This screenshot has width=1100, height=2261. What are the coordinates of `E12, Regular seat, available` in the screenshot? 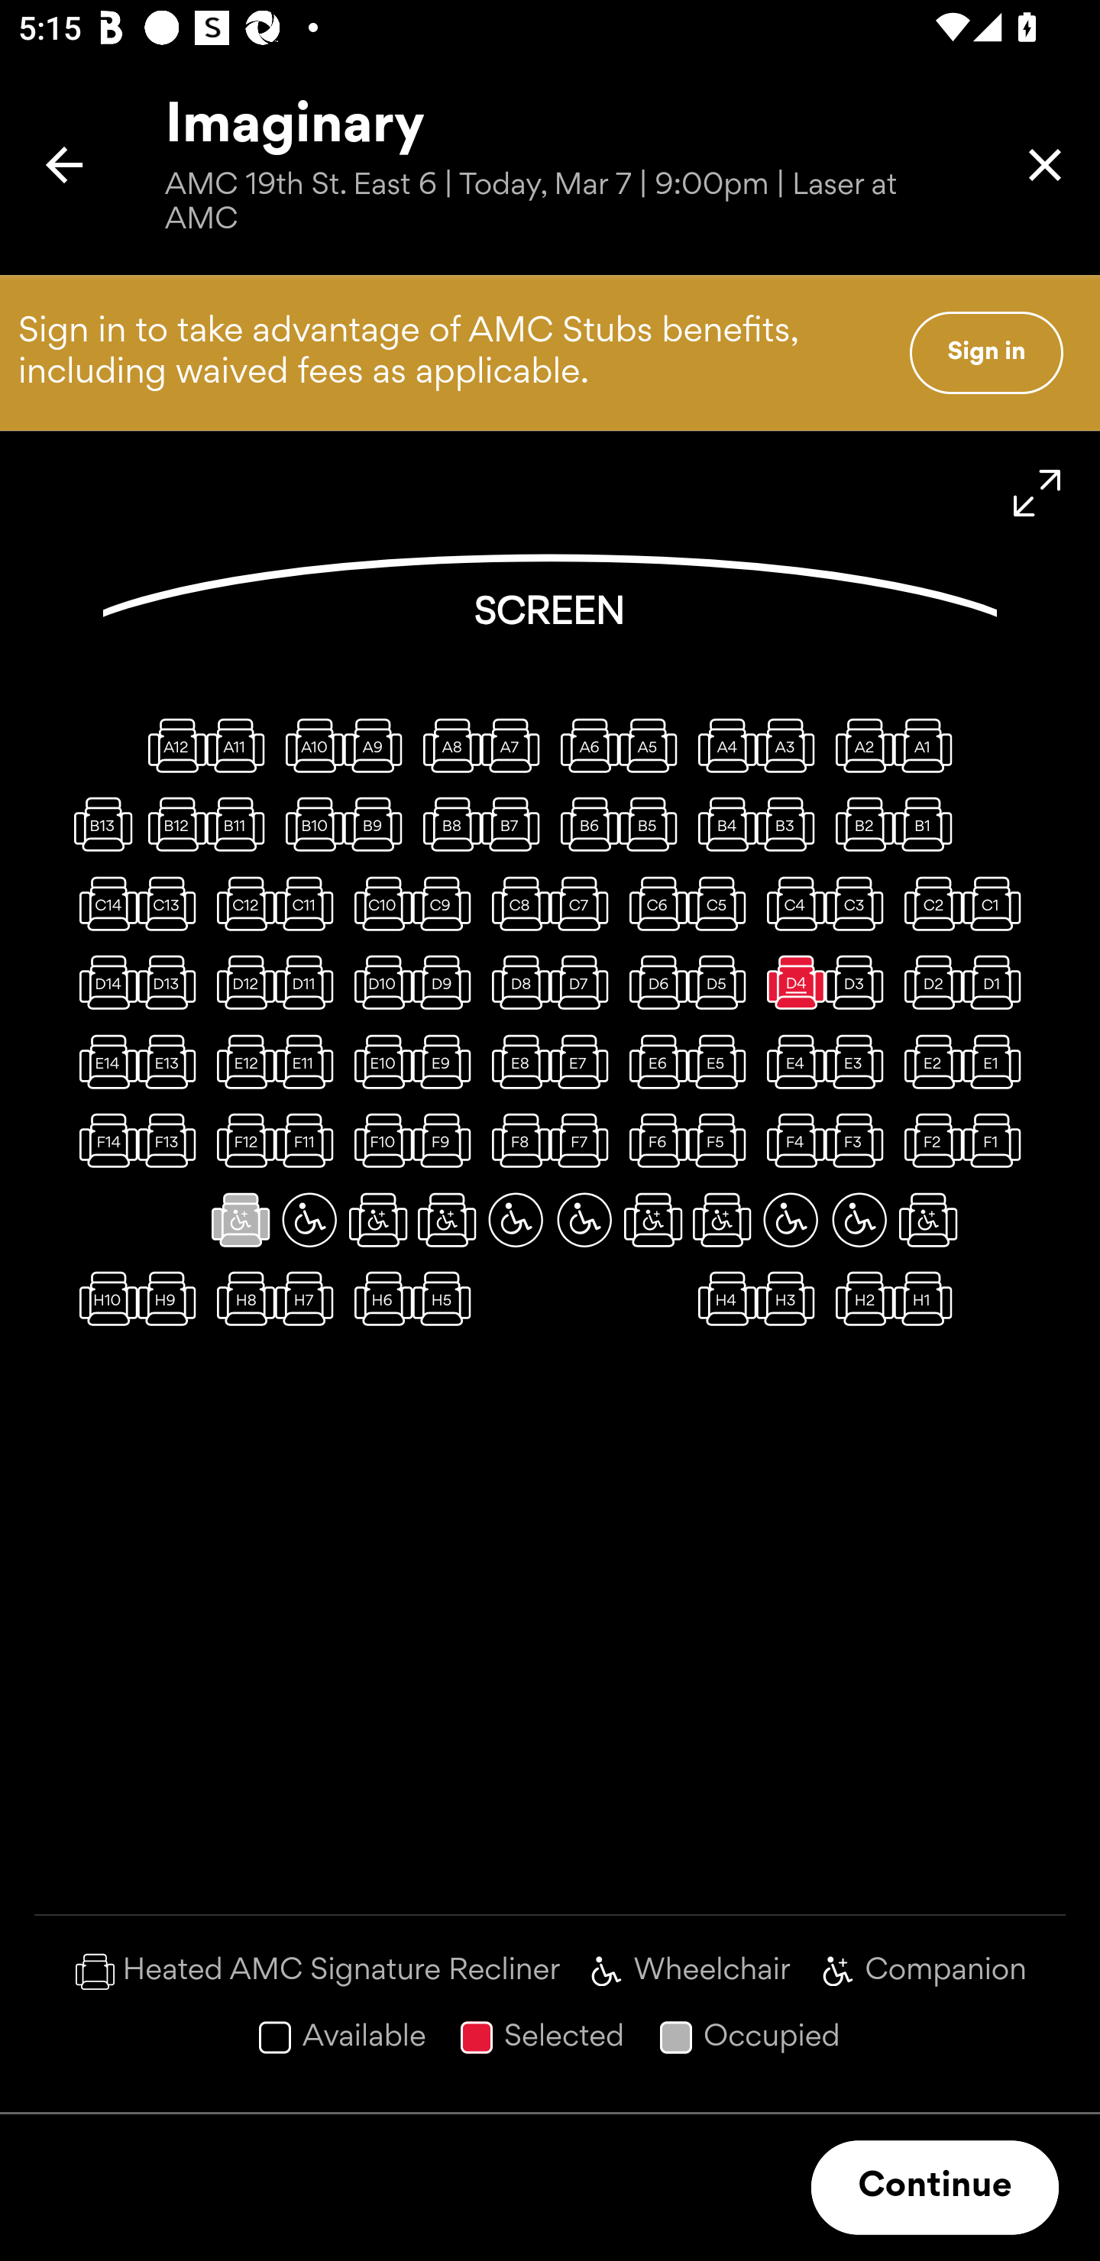 It's located at (241, 1061).